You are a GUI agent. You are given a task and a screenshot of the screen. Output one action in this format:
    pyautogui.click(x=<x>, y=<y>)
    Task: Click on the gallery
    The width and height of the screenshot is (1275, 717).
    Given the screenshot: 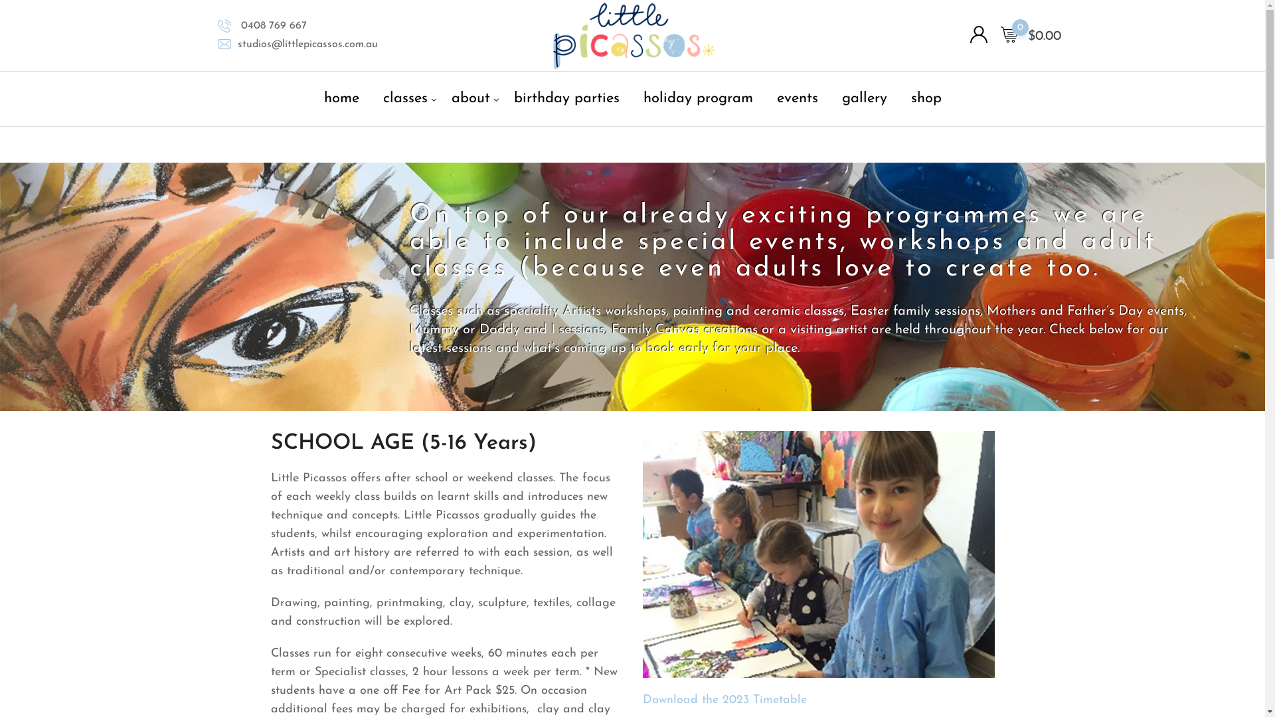 What is the action you would take?
    pyautogui.click(x=864, y=99)
    